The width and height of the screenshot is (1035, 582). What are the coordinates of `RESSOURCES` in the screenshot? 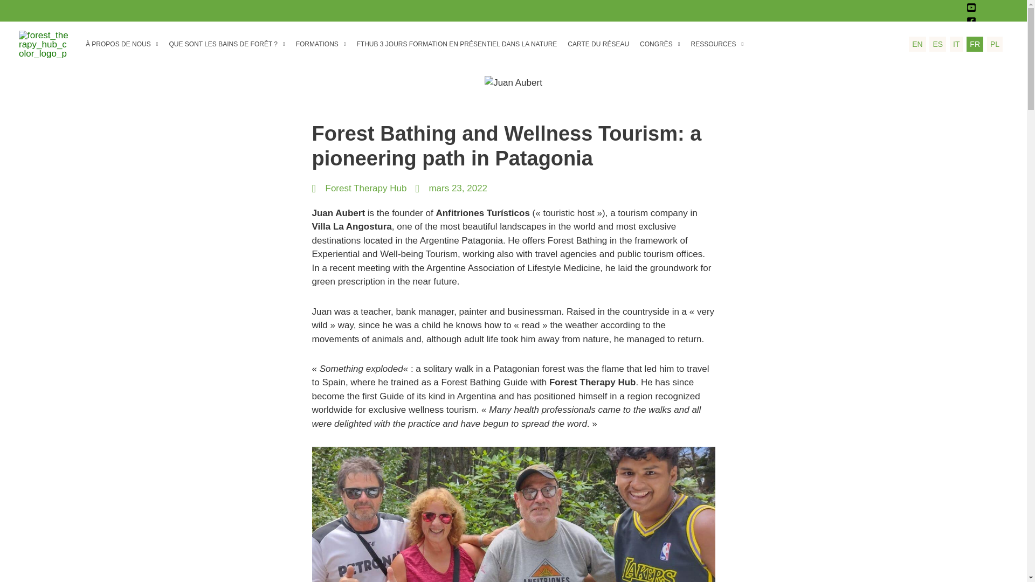 It's located at (717, 47).